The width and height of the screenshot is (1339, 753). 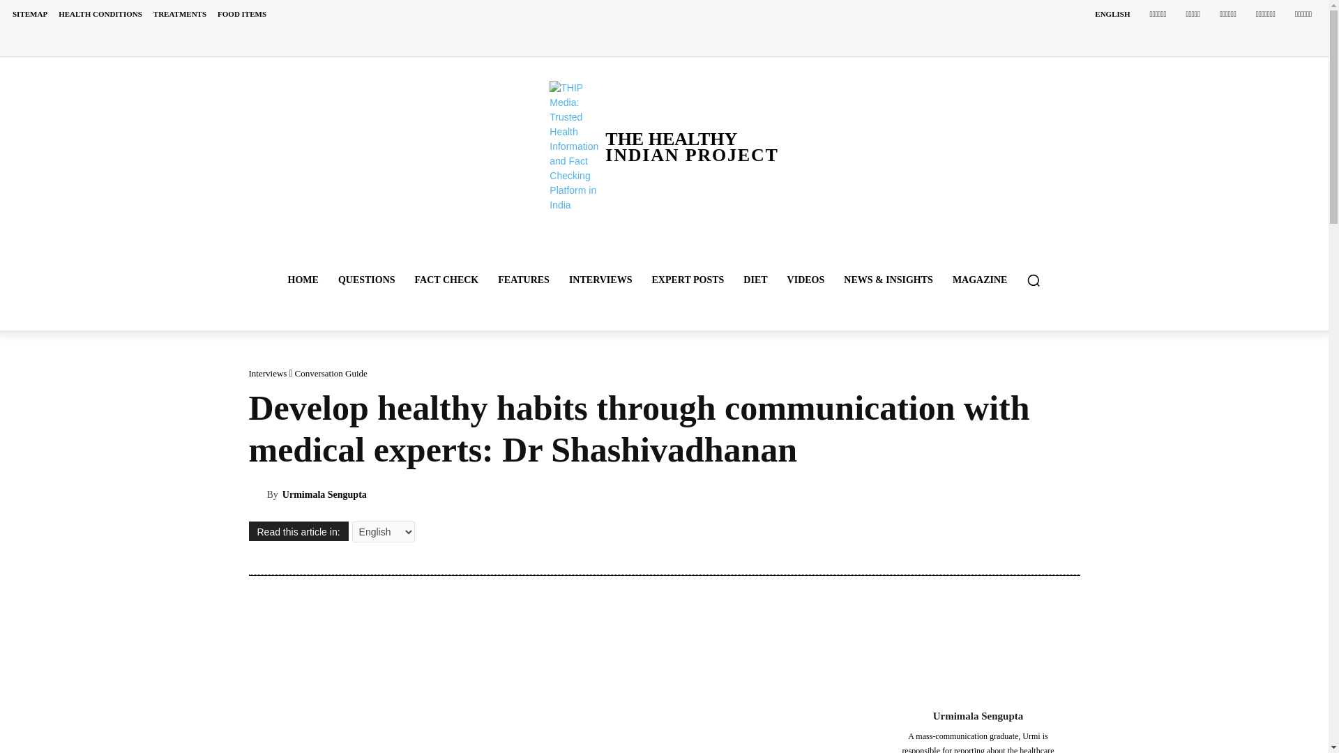 What do you see at coordinates (29, 14) in the screenshot?
I see `SITEMAP` at bounding box center [29, 14].